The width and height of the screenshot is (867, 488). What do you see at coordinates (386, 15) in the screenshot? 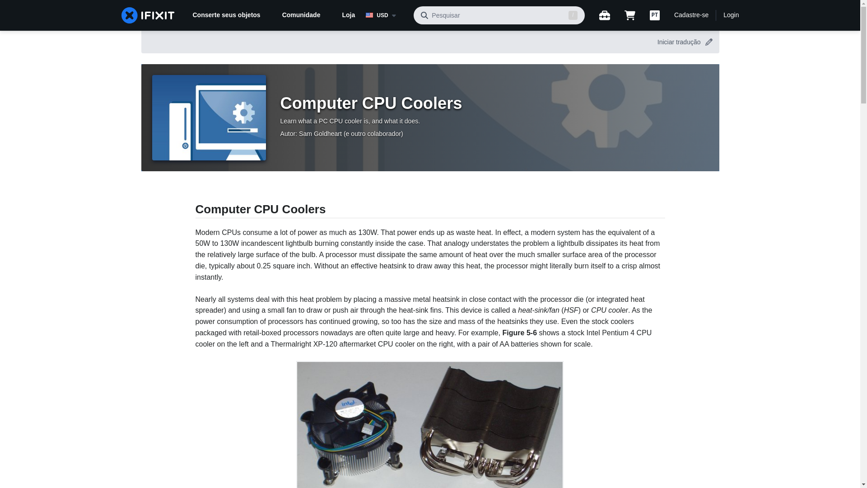
I see `USD` at bounding box center [386, 15].